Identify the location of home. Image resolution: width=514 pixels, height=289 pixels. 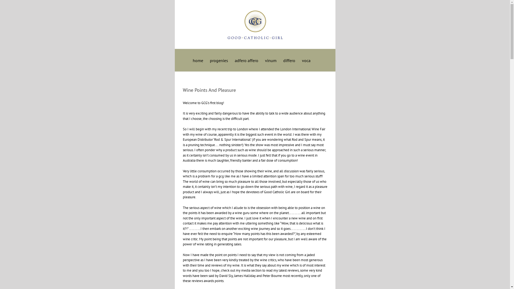
(198, 60).